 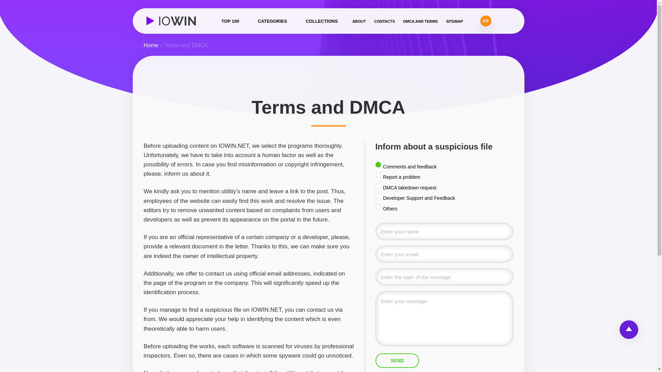 What do you see at coordinates (272, 21) in the screenshot?
I see `CATEGORIES` at bounding box center [272, 21].